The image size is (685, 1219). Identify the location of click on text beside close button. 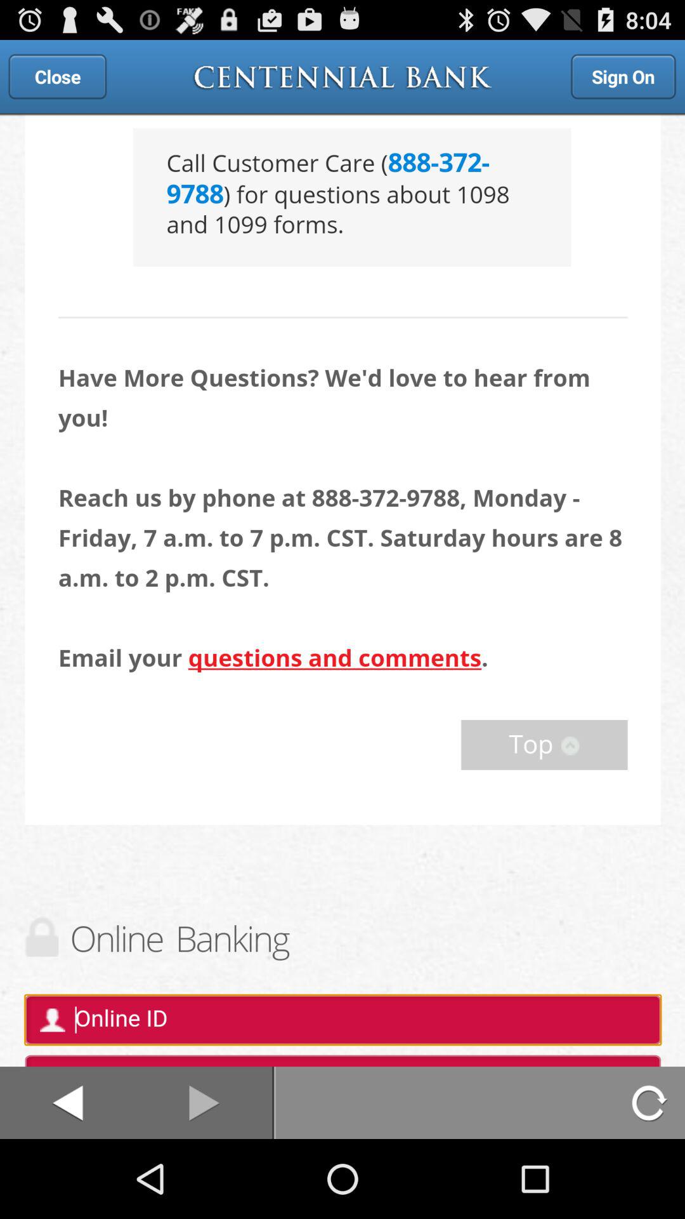
(342, 76).